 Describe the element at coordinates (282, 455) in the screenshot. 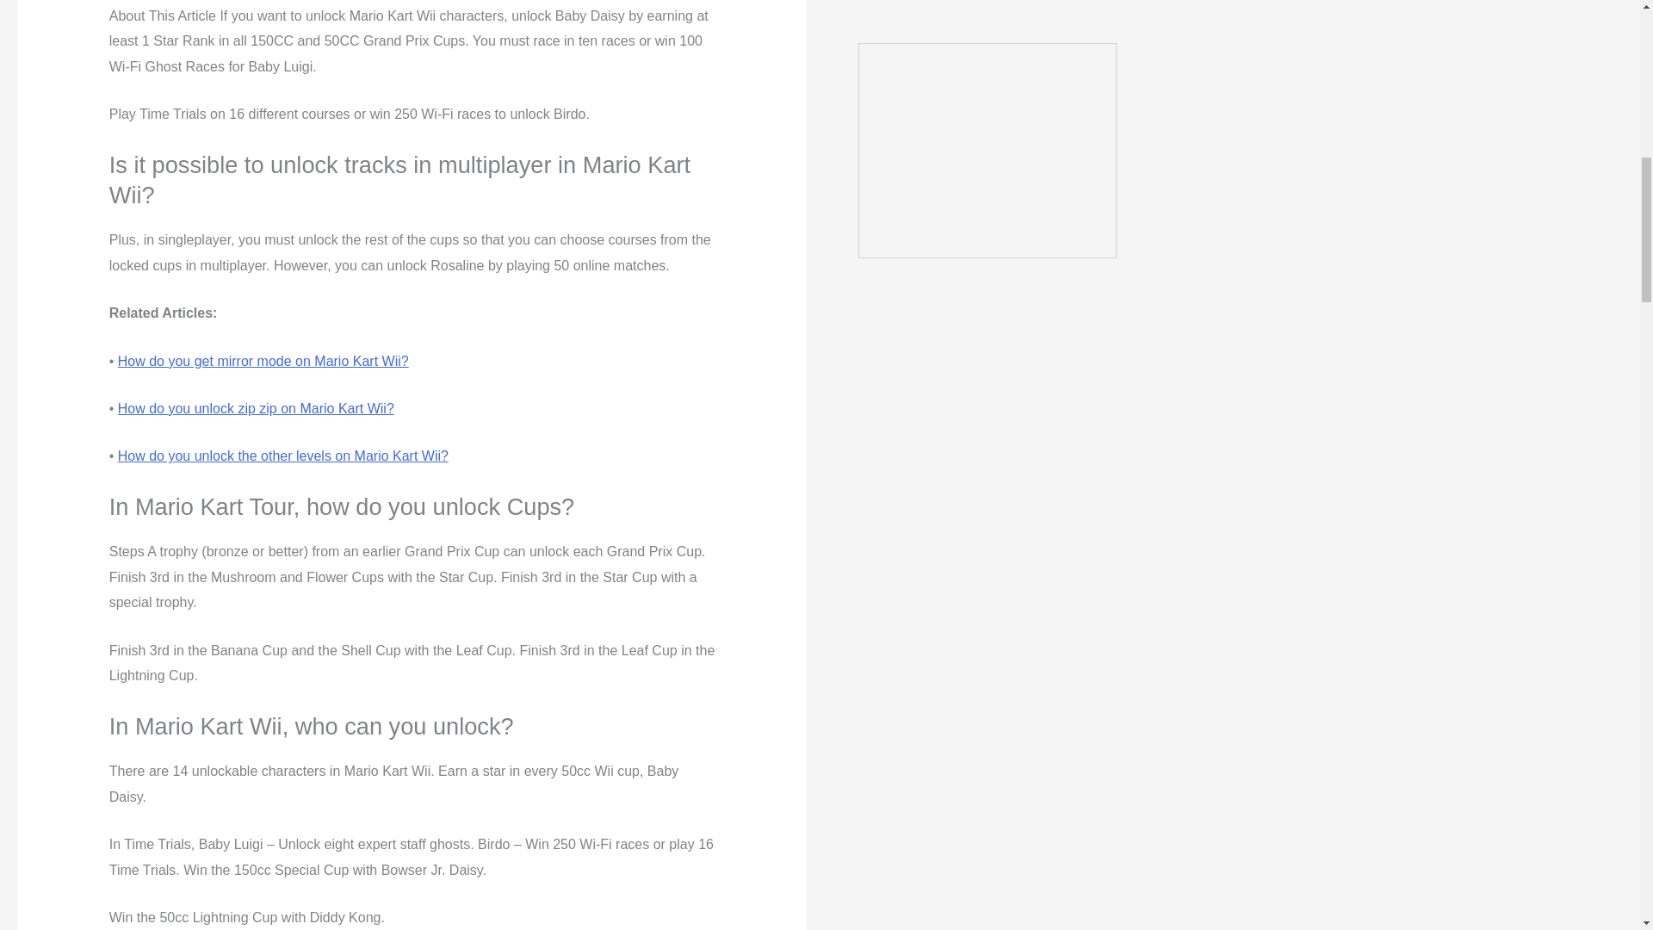

I see `How do you unlock the other levels on Mario Kart Wii?` at that location.